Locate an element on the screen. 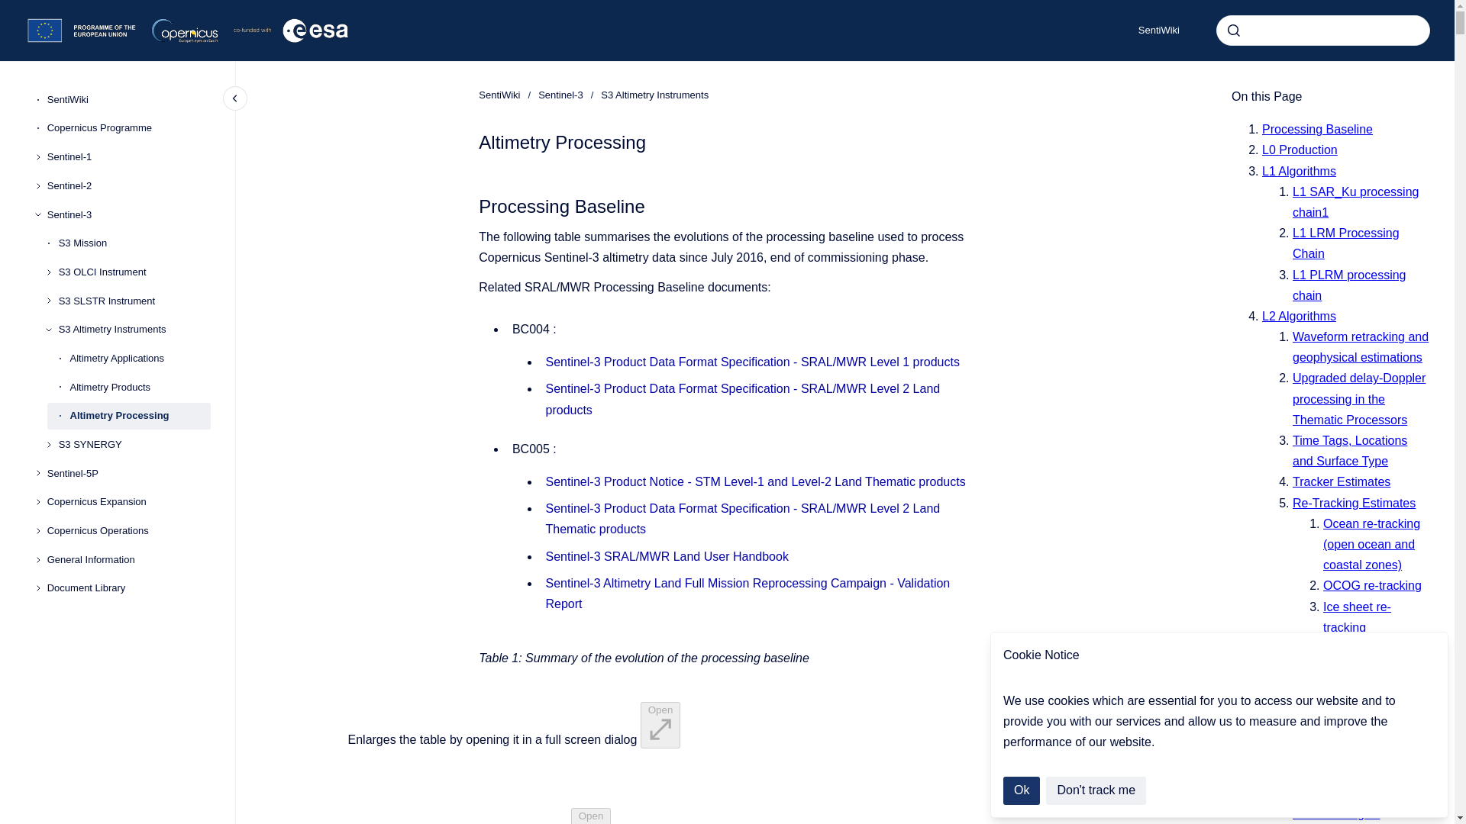  Sentinel-2 is located at coordinates (128, 186).